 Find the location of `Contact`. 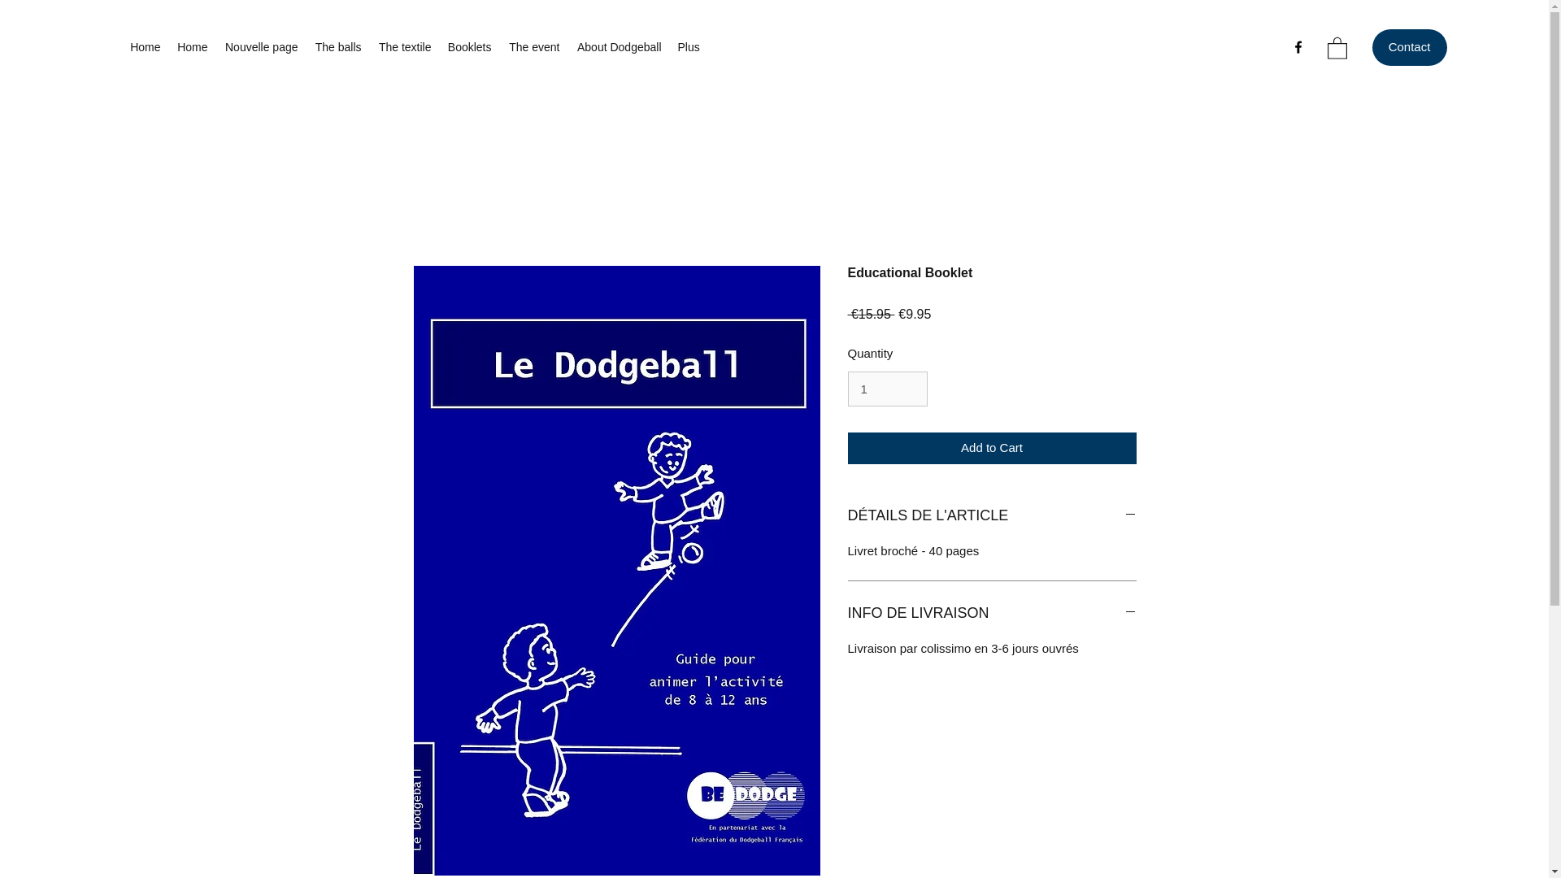

Contact is located at coordinates (1409, 47).